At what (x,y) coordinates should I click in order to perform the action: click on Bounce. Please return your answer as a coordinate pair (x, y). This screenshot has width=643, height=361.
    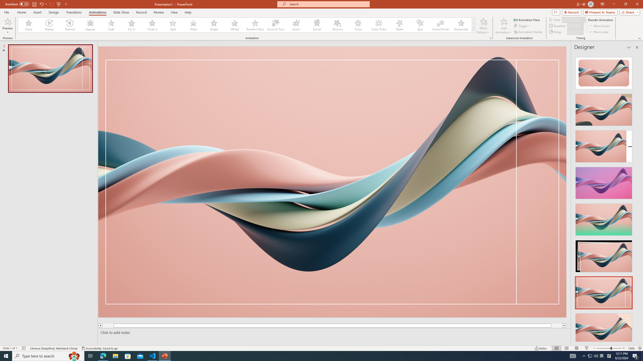
    Looking at the image, I should click on (338, 25).